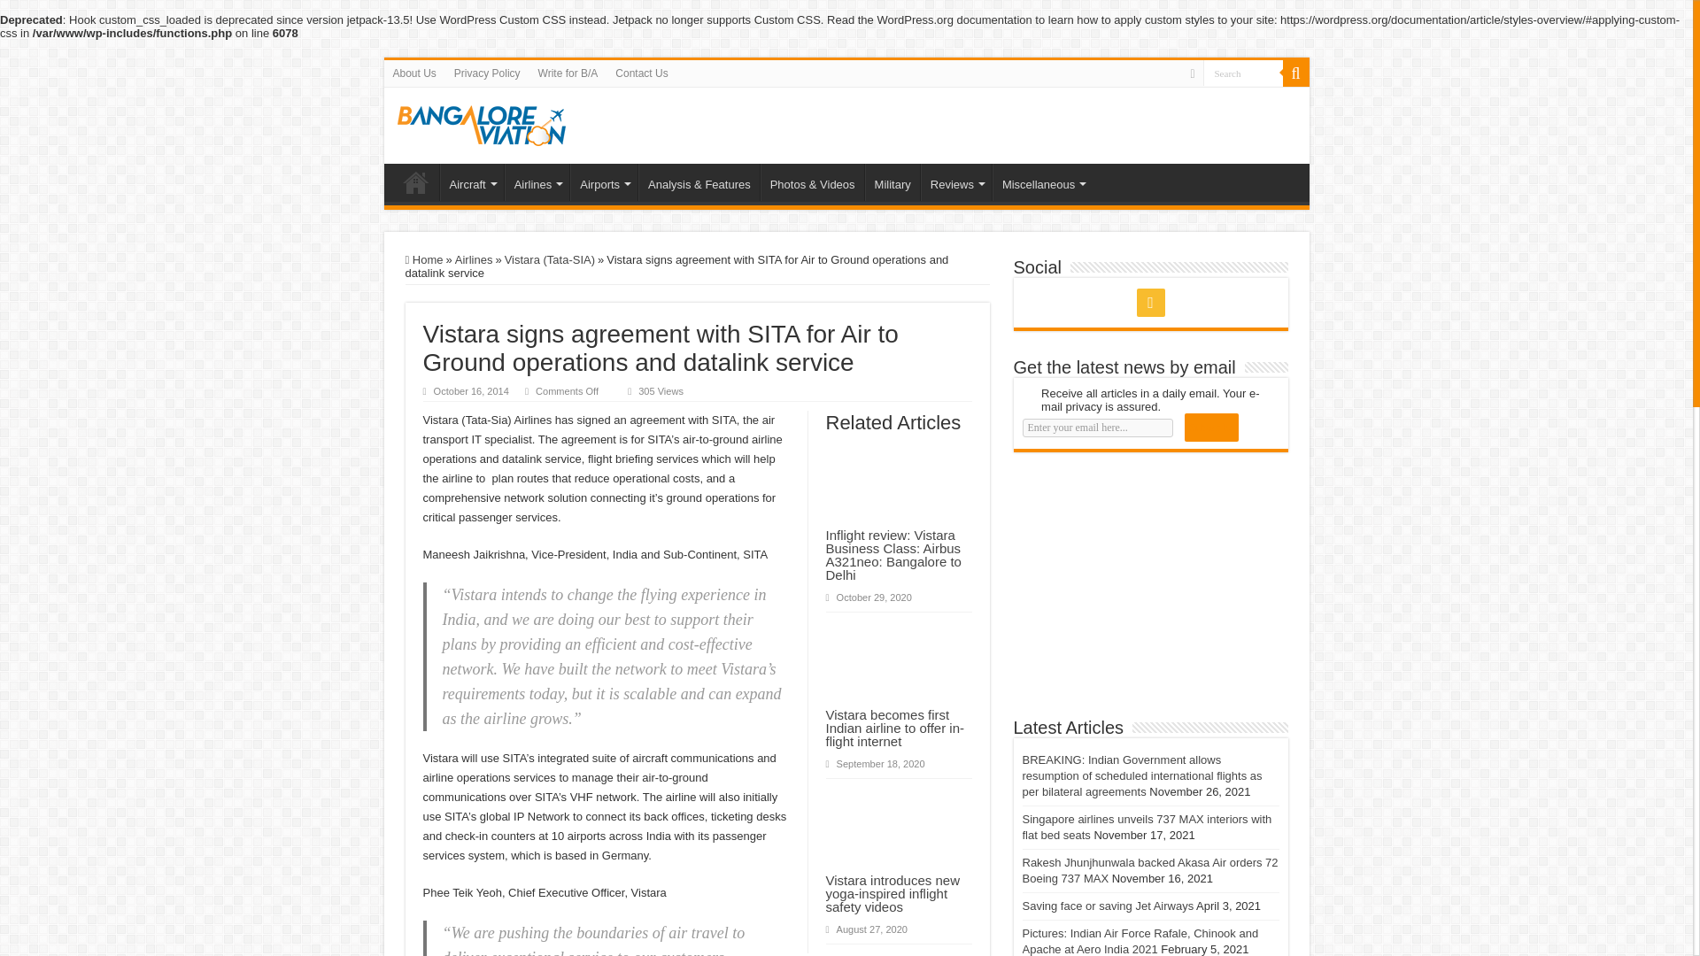 This screenshot has width=1700, height=956. What do you see at coordinates (1211, 427) in the screenshot?
I see `Subscribe` at bounding box center [1211, 427].